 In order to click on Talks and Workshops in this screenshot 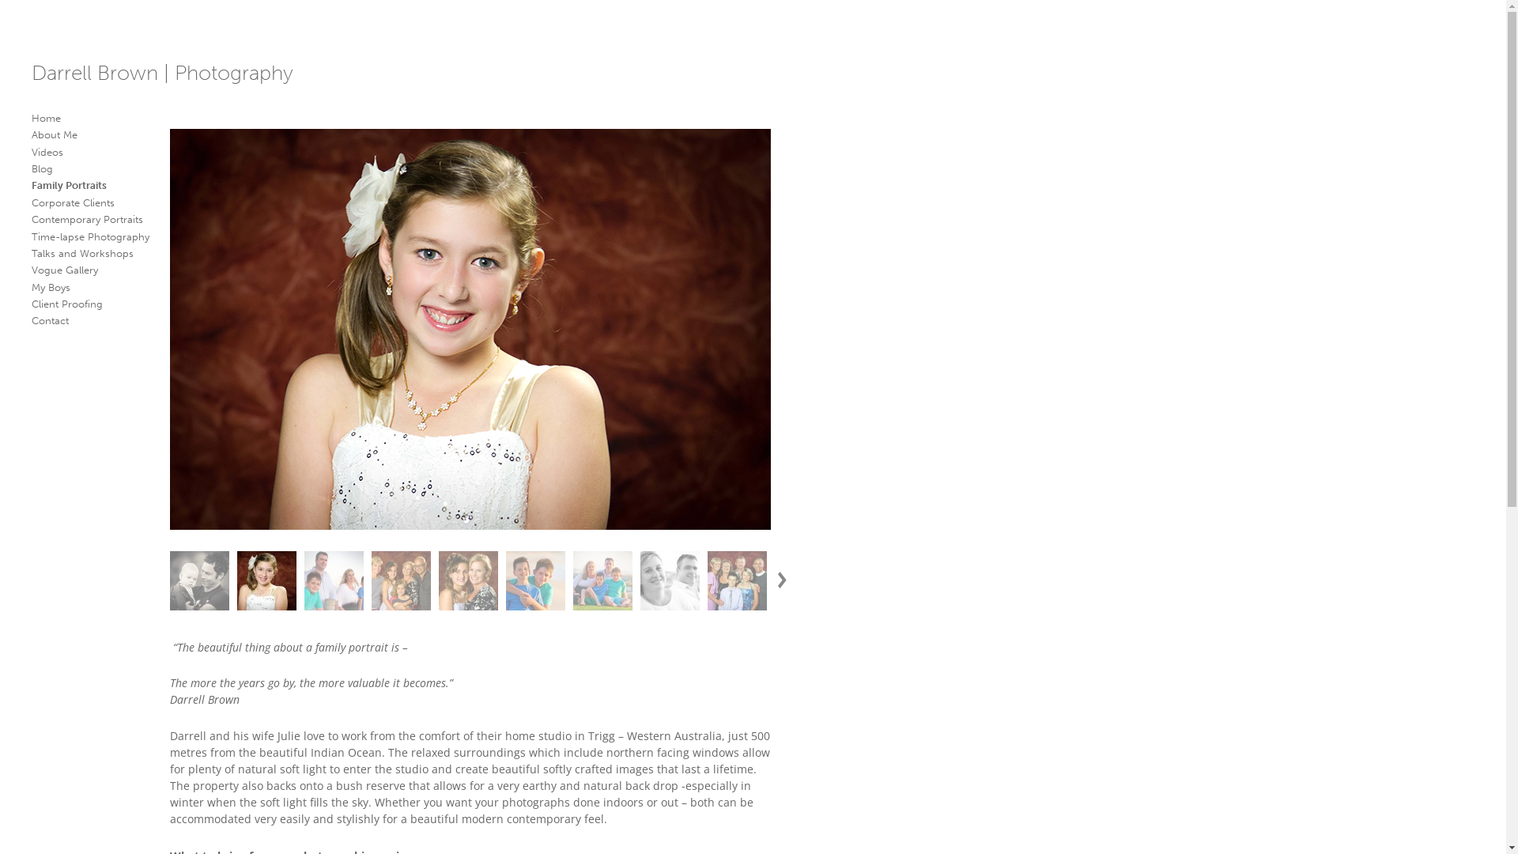, I will do `click(82, 253)`.